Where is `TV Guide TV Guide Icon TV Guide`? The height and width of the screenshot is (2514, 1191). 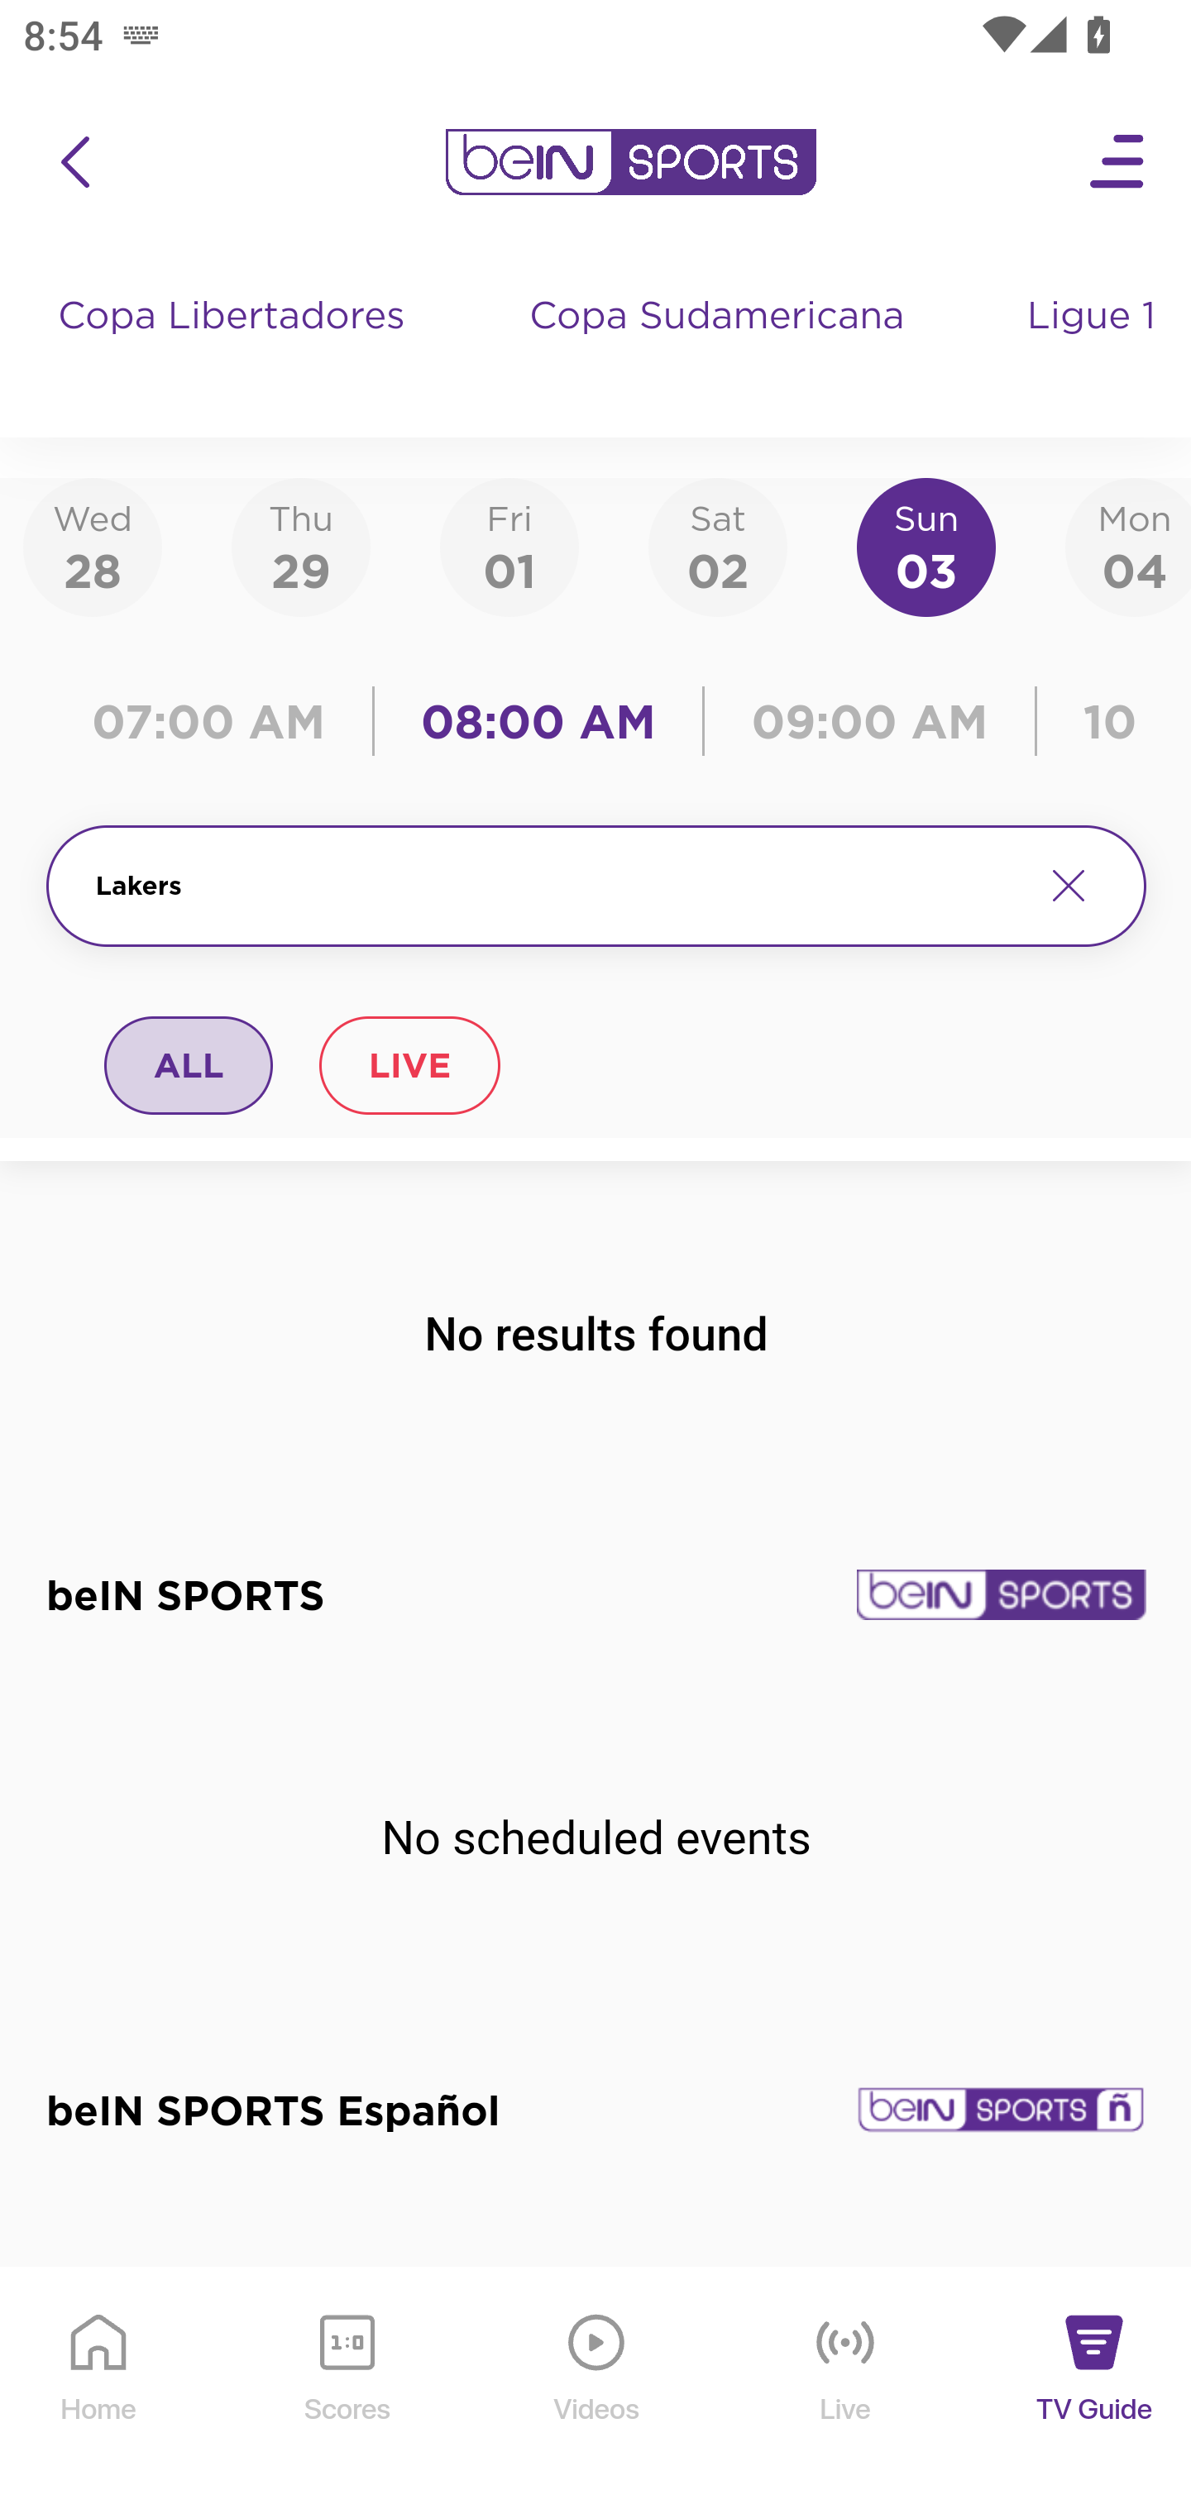 TV Guide TV Guide Icon TV Guide is located at coordinates (1095, 2392).